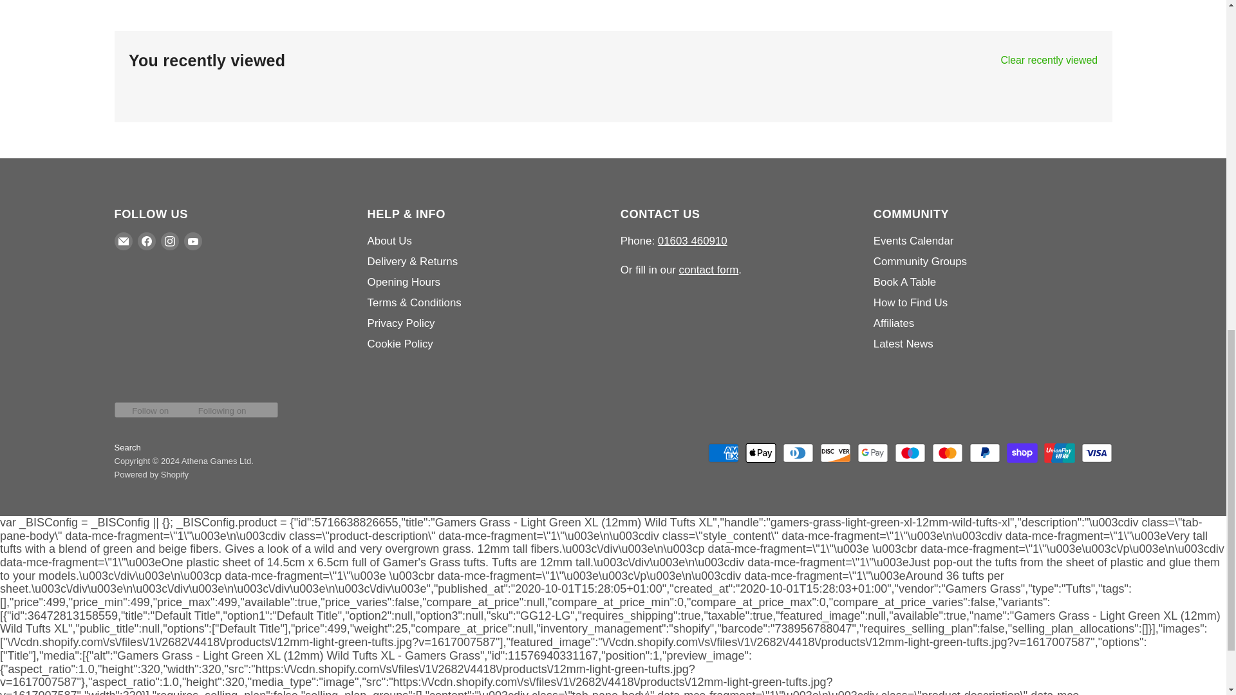  What do you see at coordinates (170, 241) in the screenshot?
I see `Instagram` at bounding box center [170, 241].